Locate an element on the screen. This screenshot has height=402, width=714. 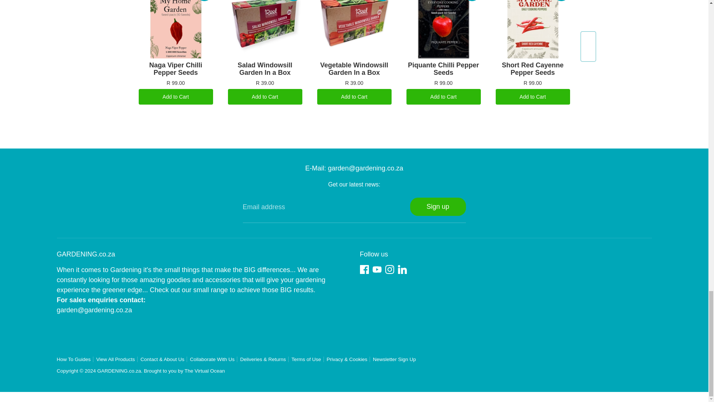
Vegetable Windowsill Garden In a Box is located at coordinates (354, 29).